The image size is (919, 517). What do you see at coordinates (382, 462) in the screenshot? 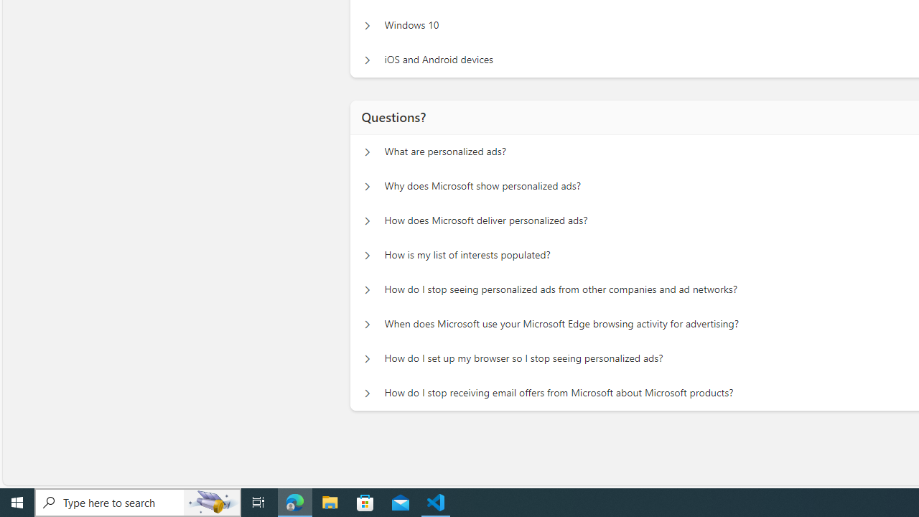
I see `Your Privacy Choices Opt-Out Icon Your Privacy Choices` at bounding box center [382, 462].